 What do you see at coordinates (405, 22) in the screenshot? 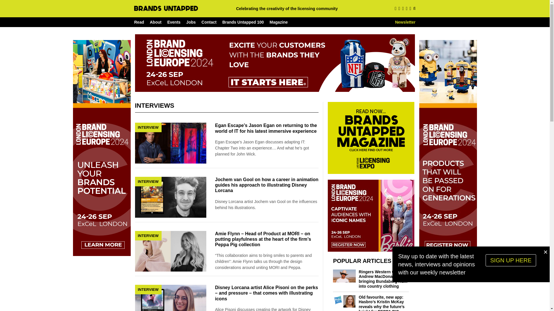
I see `Newsletter` at bounding box center [405, 22].